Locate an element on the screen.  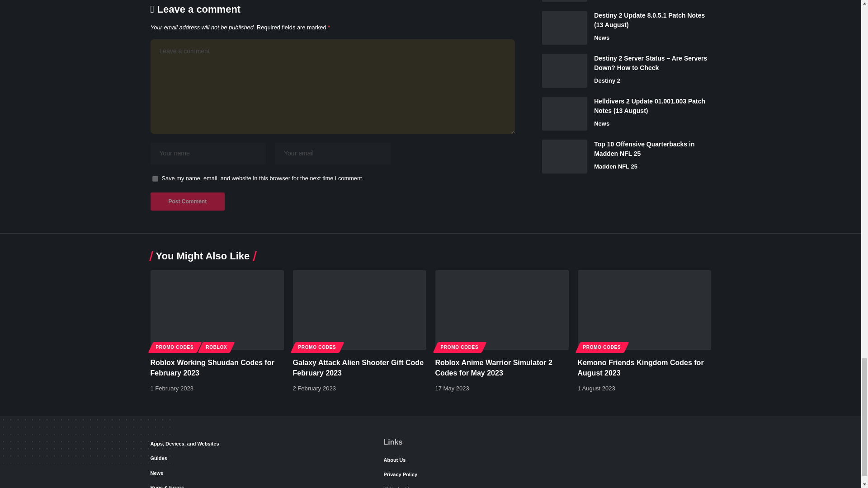
Post Comment is located at coordinates (187, 201).